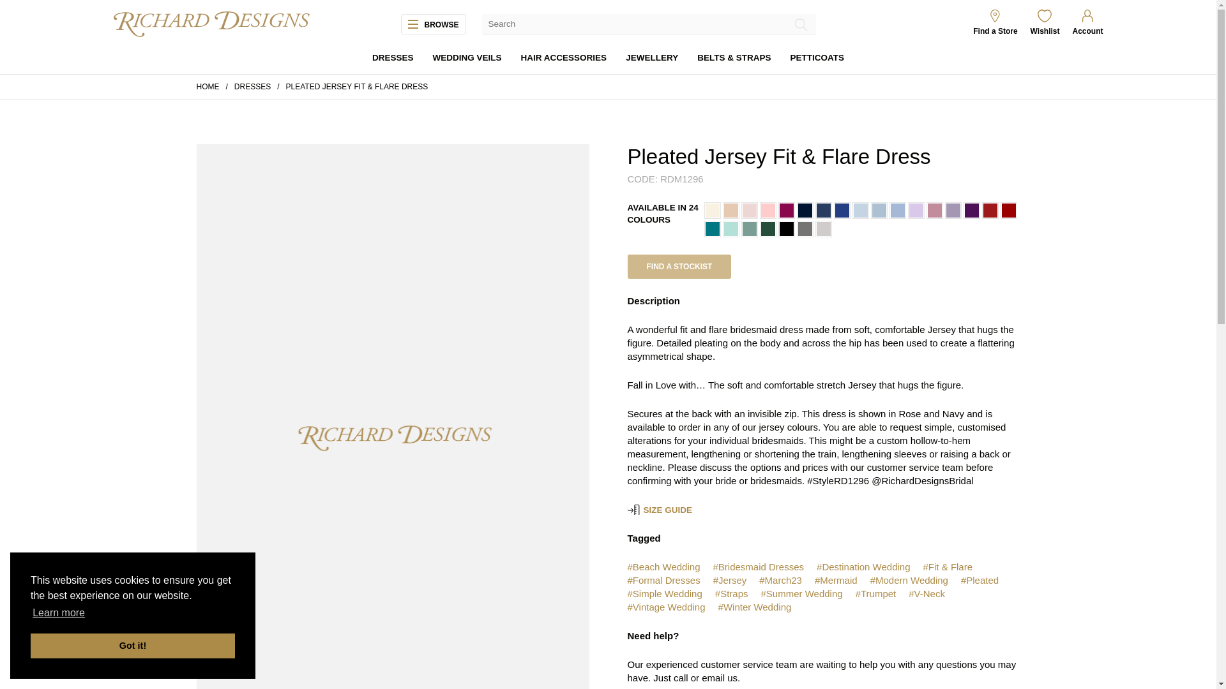 The image size is (1226, 689). I want to click on HAIR ACCESSORIES, so click(564, 59).